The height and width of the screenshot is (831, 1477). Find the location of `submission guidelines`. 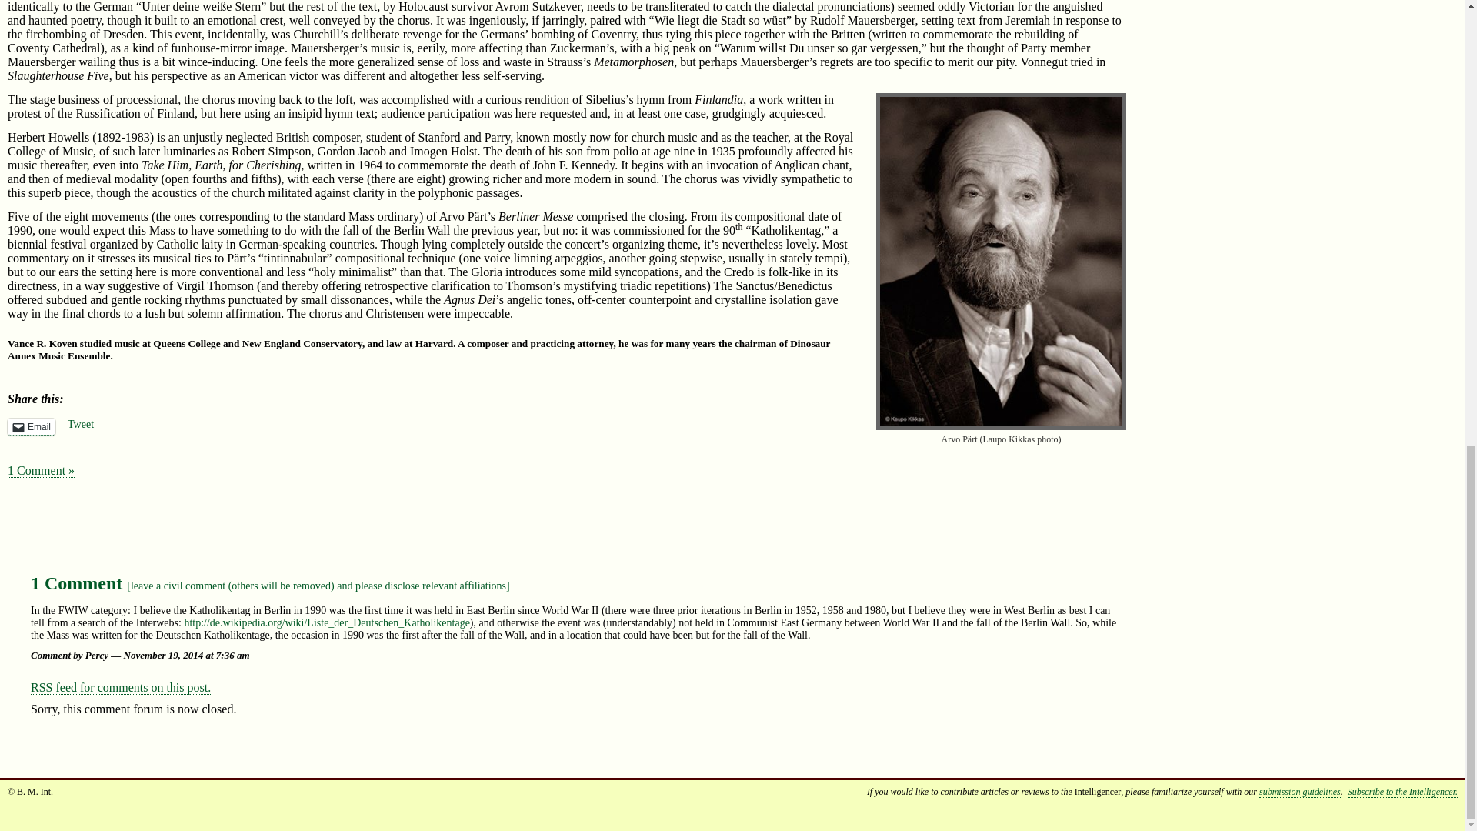

submission guidelines is located at coordinates (1300, 791).